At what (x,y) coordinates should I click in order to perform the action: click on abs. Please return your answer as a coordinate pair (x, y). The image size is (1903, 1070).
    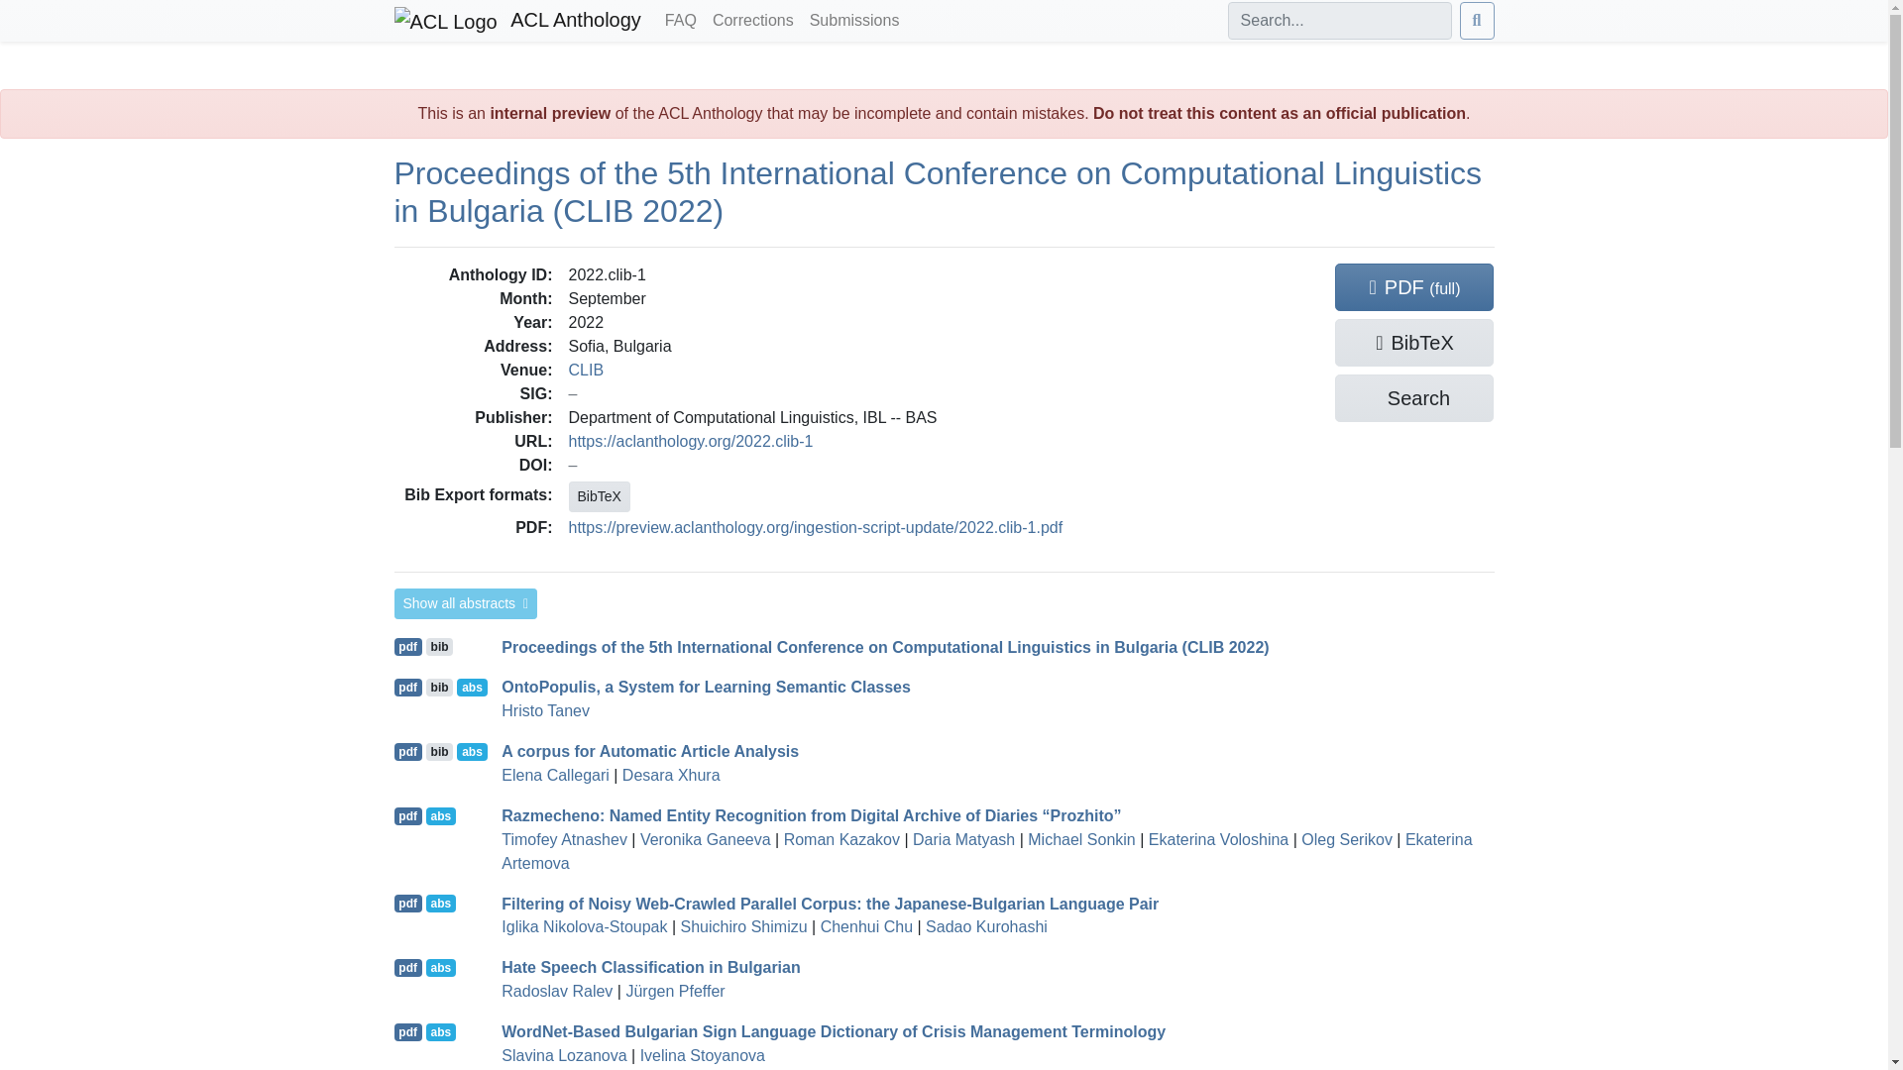
    Looking at the image, I should click on (441, 816).